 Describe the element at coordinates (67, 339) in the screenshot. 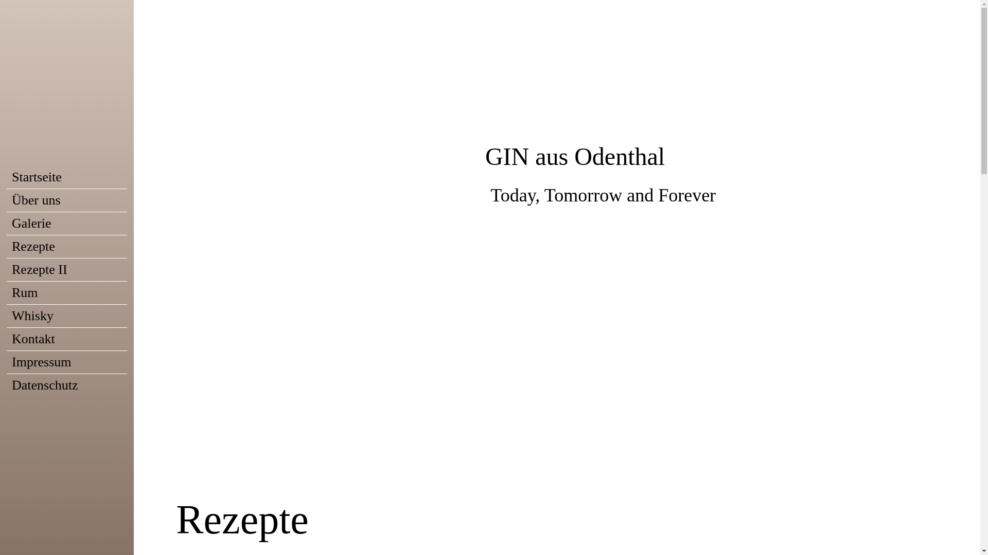

I see `Kontakt` at that location.